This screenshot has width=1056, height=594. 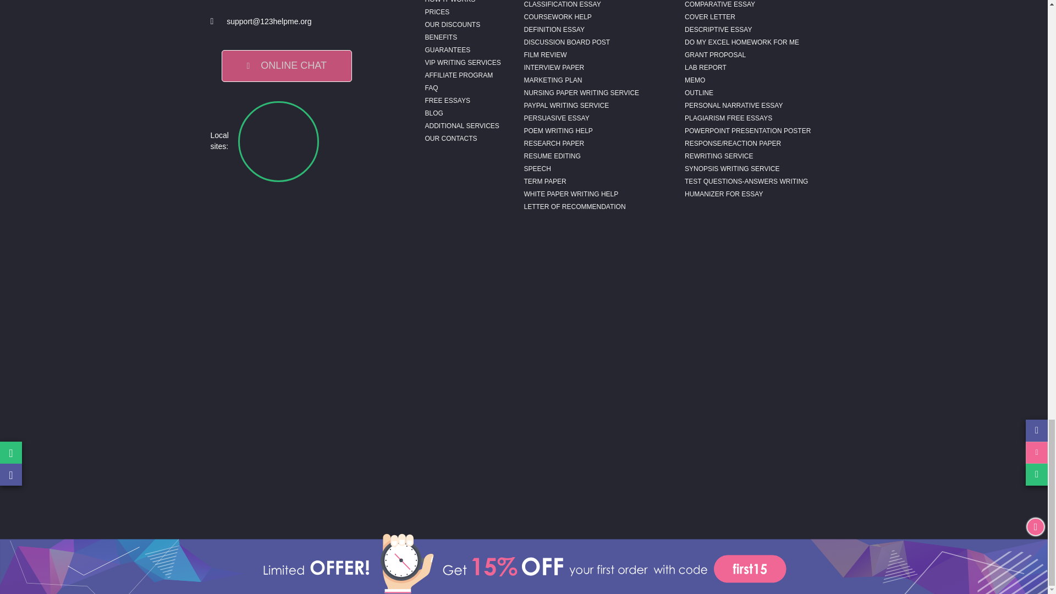 I want to click on DMCA.com Protection Status, so click(x=309, y=513).